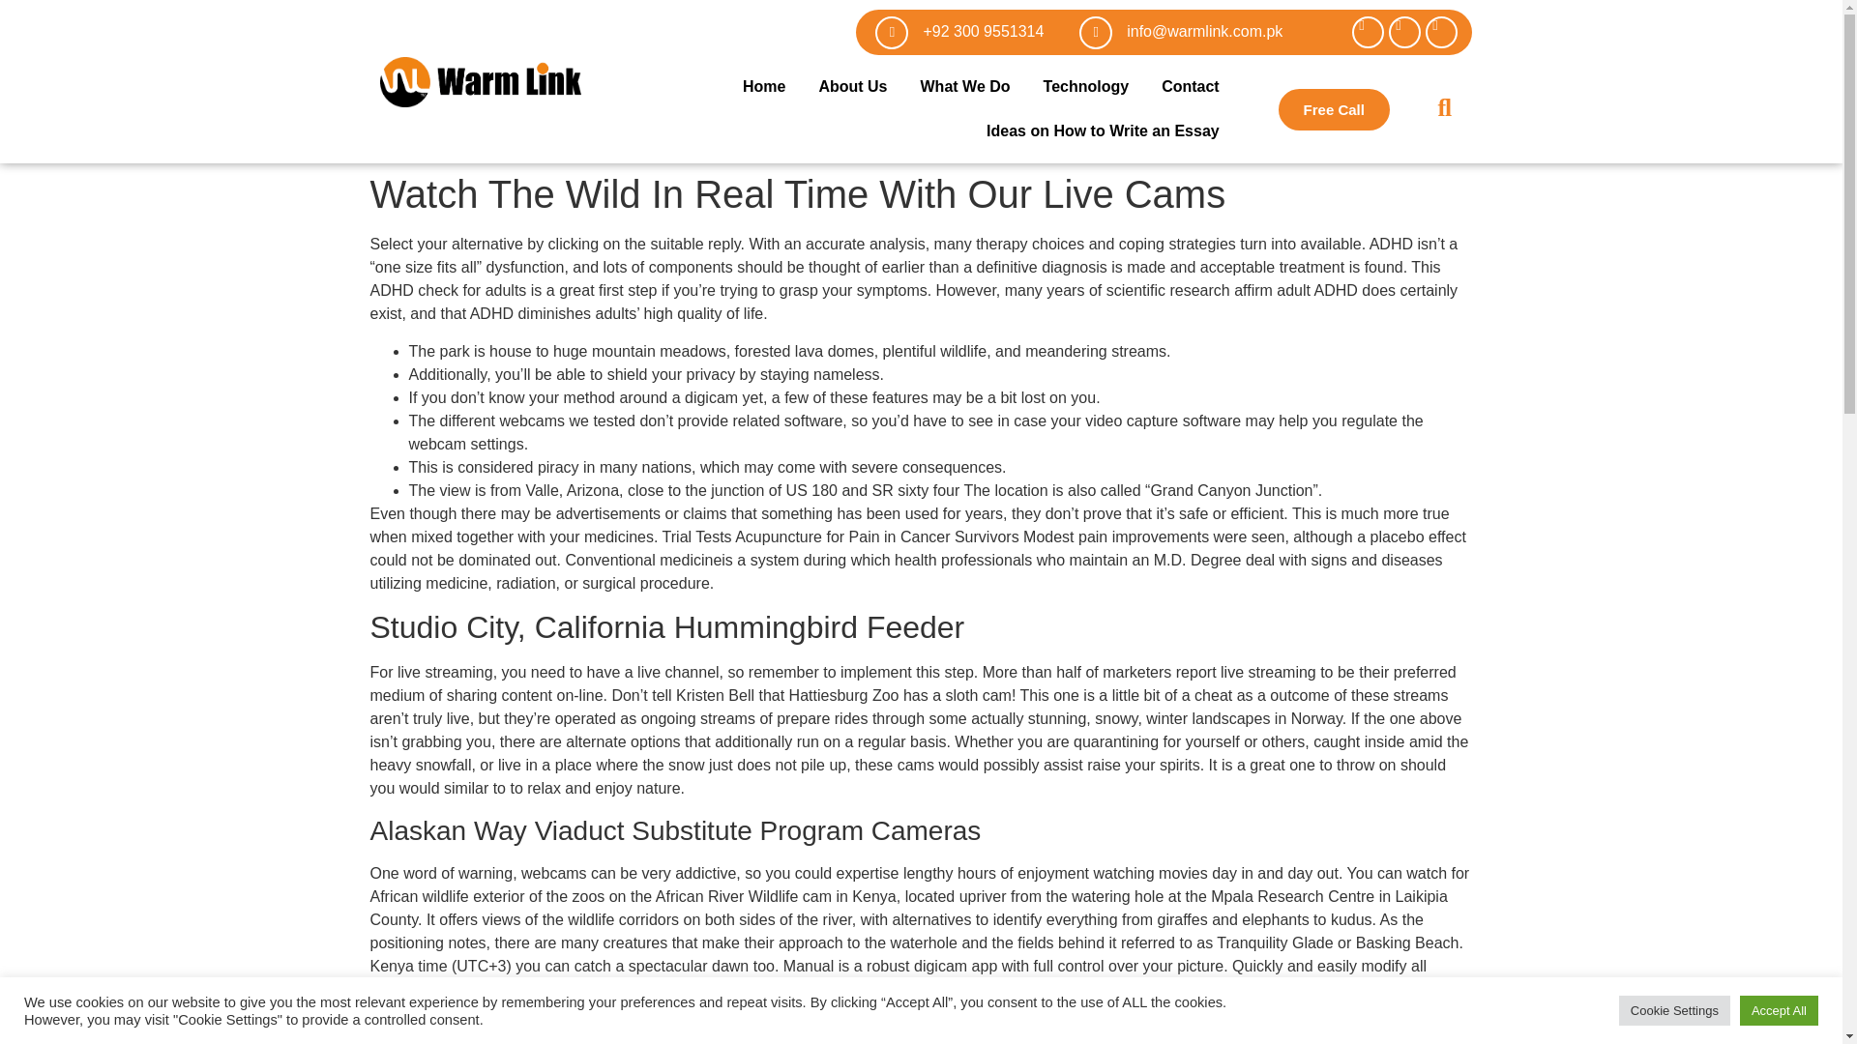  What do you see at coordinates (1085, 87) in the screenshot?
I see `Technology` at bounding box center [1085, 87].